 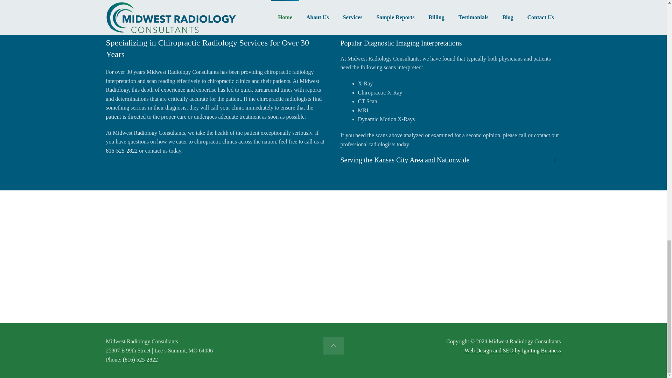 I want to click on 816-525-2822, so click(x=121, y=150).